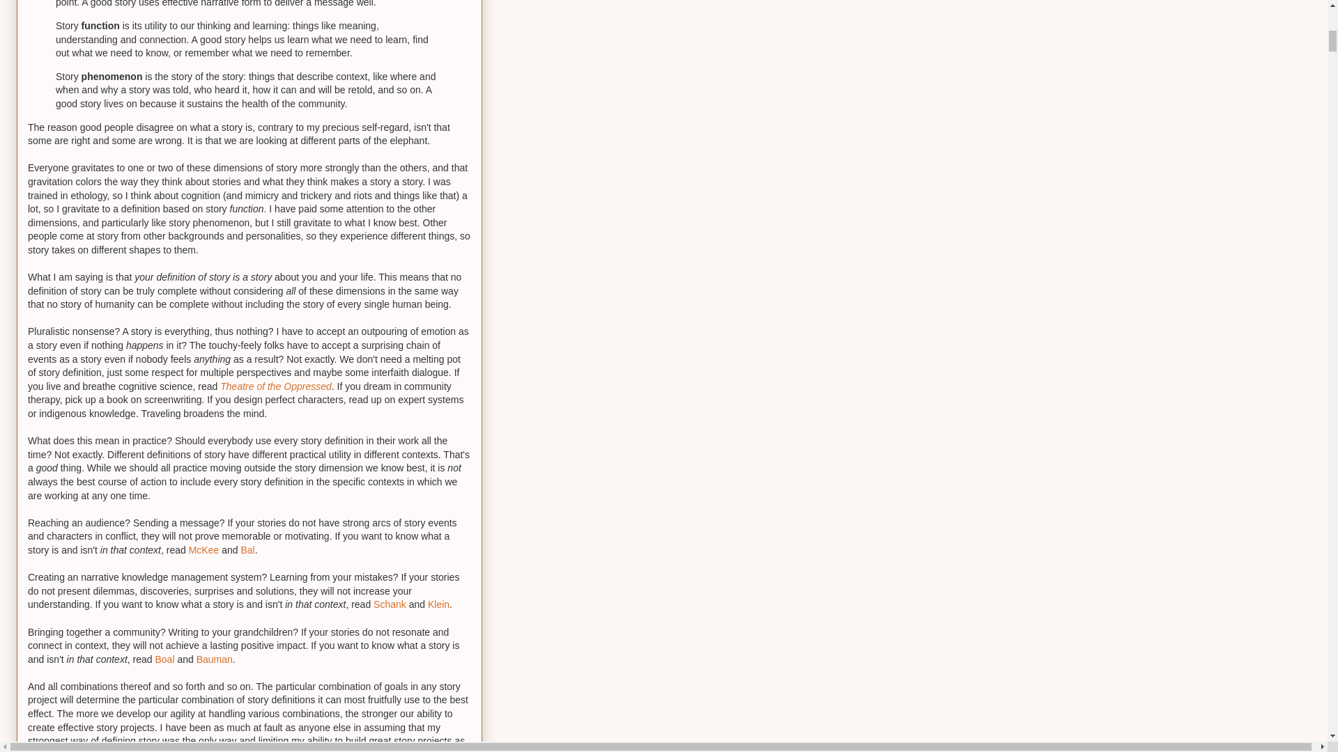 This screenshot has width=1338, height=752. What do you see at coordinates (215, 659) in the screenshot?
I see `Bauman` at bounding box center [215, 659].